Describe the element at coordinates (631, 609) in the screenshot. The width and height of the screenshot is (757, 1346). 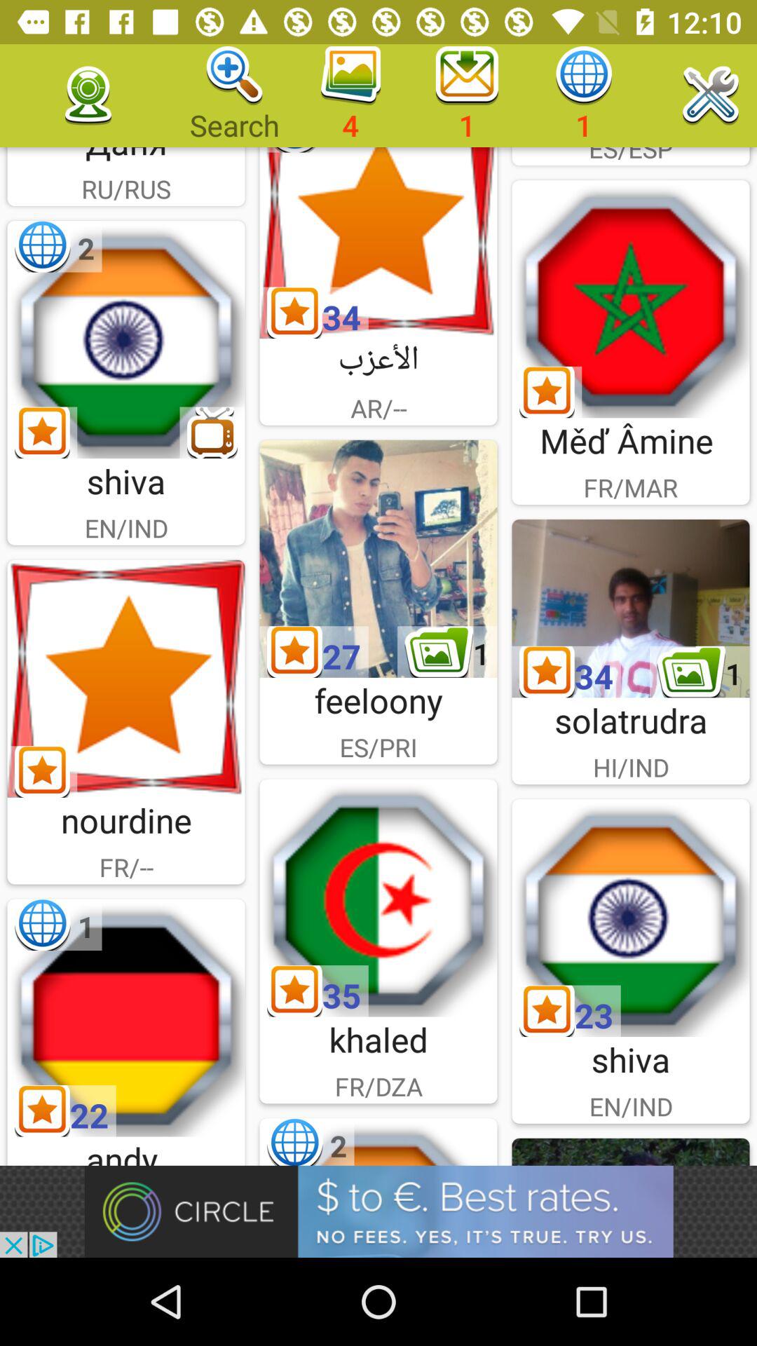
I see `solatrudra` at that location.